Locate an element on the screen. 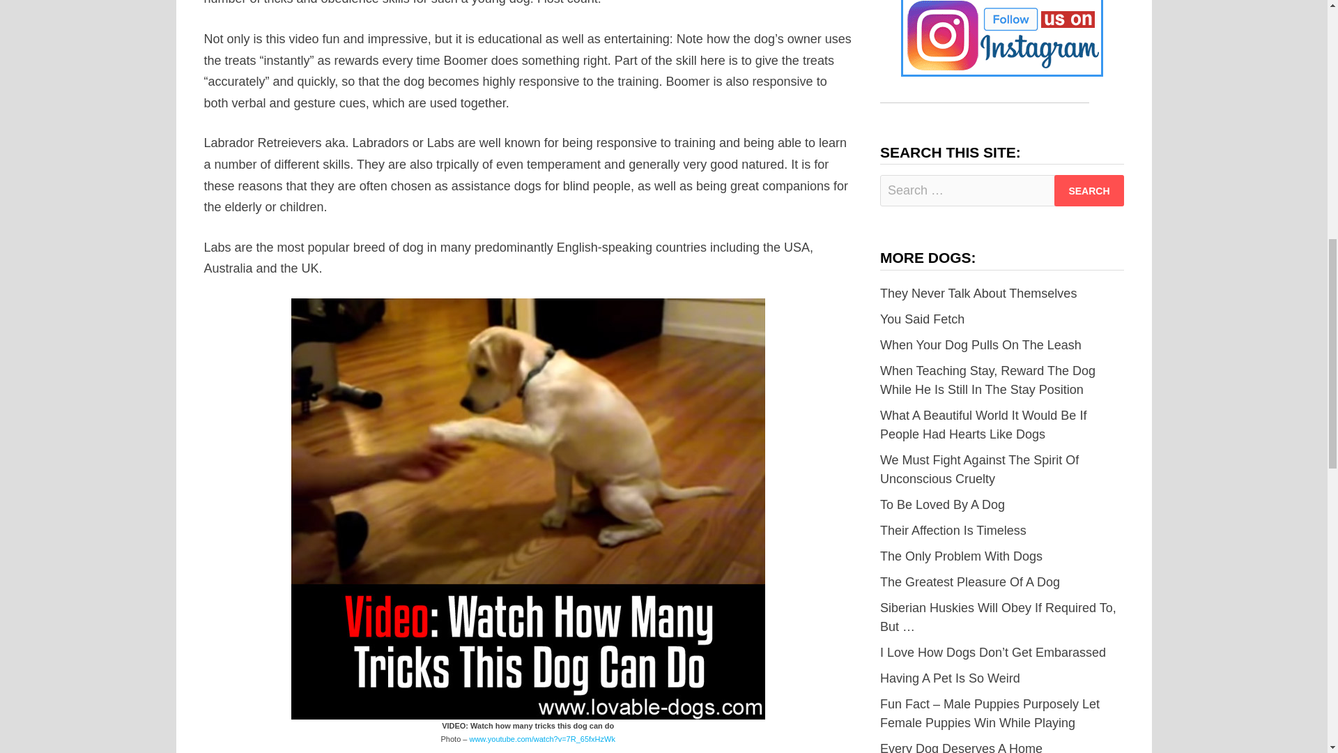 This screenshot has height=753, width=1338. The Only Problem With Dogs is located at coordinates (961, 556).